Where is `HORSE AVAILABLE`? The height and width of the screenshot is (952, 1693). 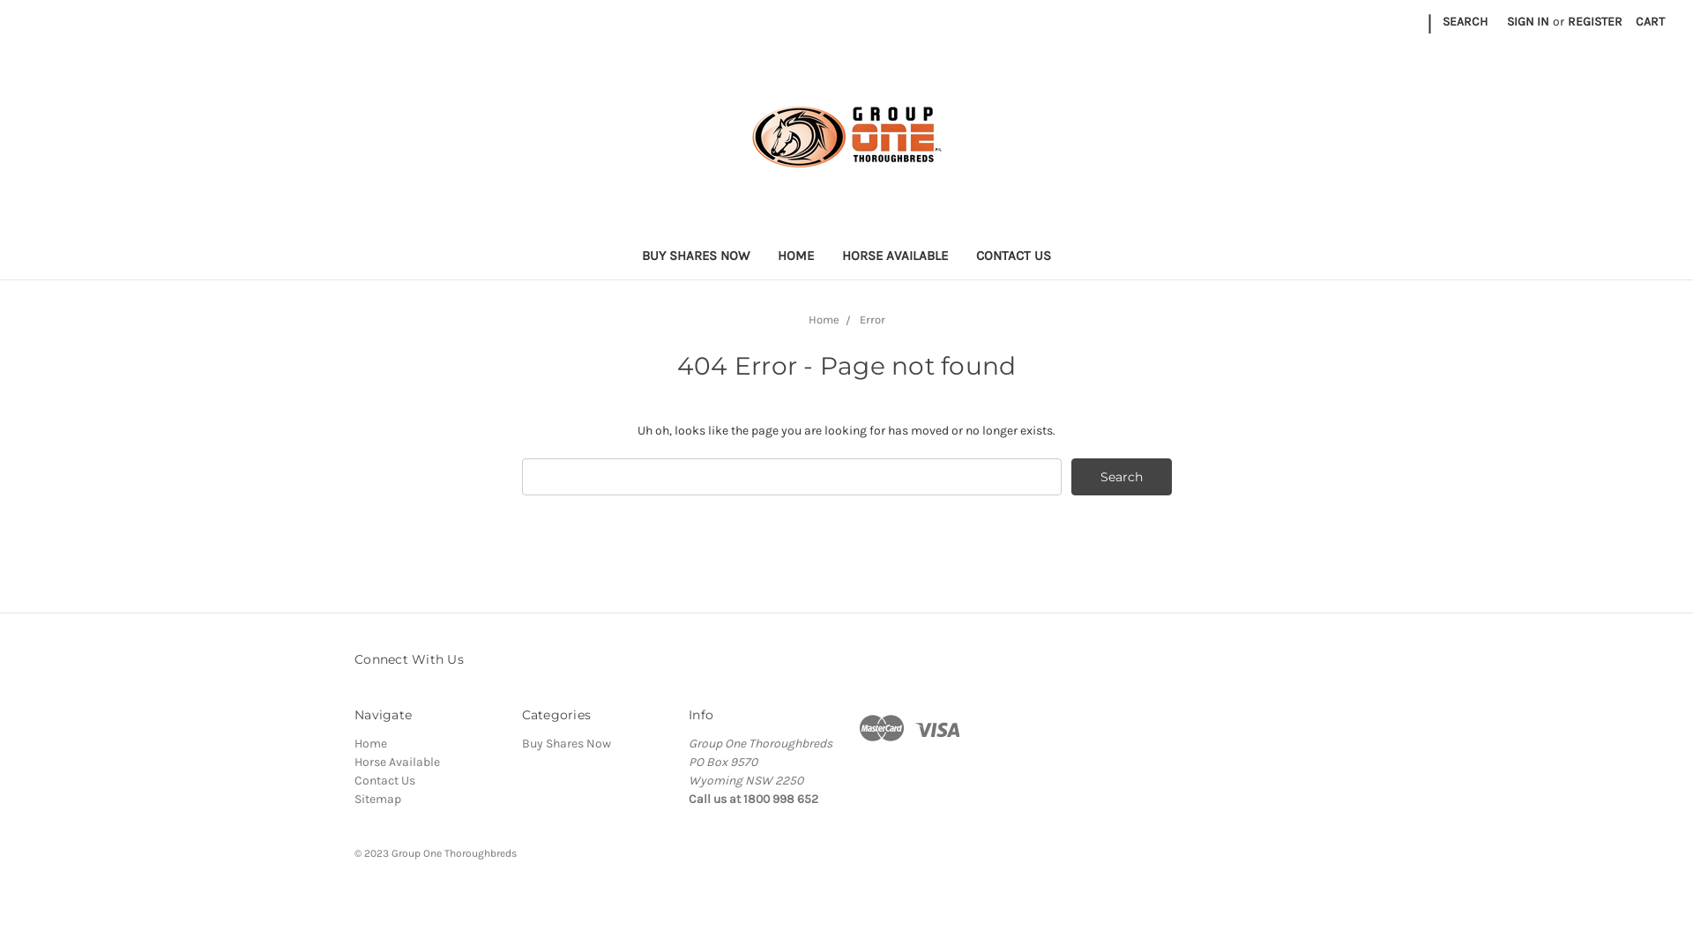 HORSE AVAILABLE is located at coordinates (895, 257).